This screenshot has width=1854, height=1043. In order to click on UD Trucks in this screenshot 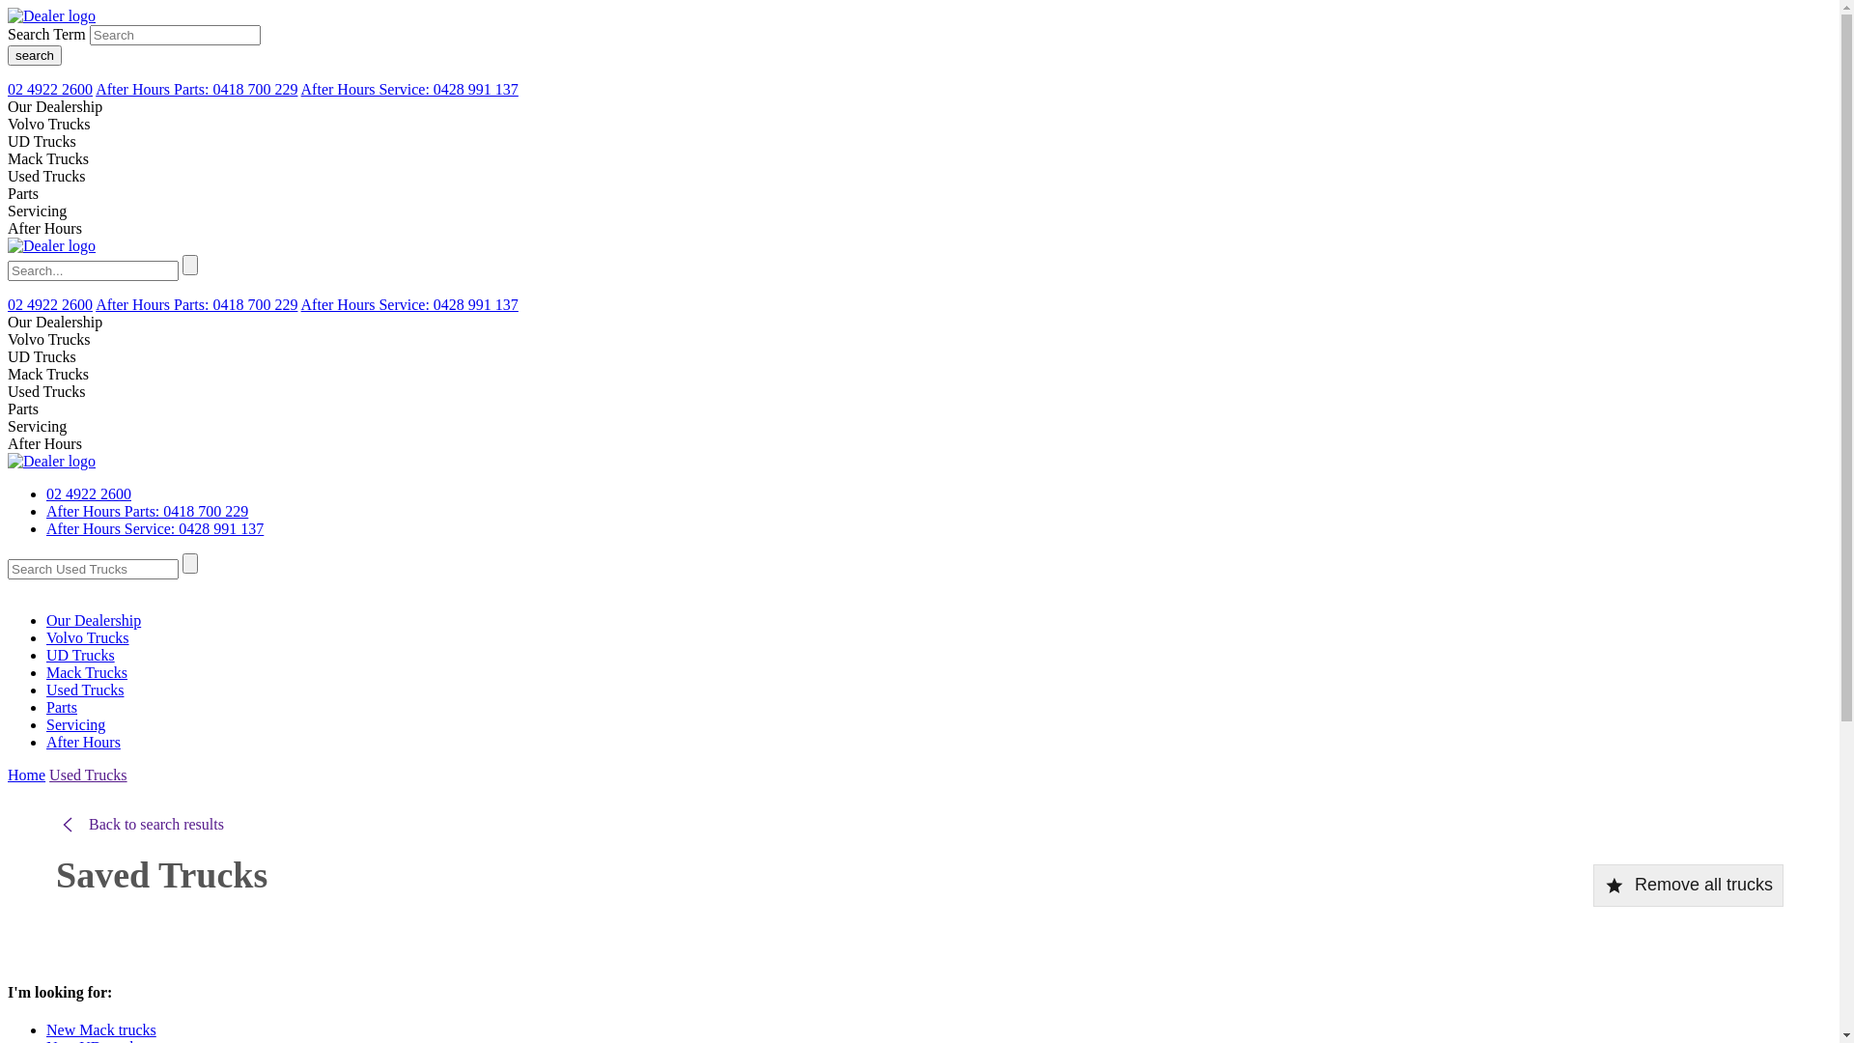, I will do `click(42, 357)`.